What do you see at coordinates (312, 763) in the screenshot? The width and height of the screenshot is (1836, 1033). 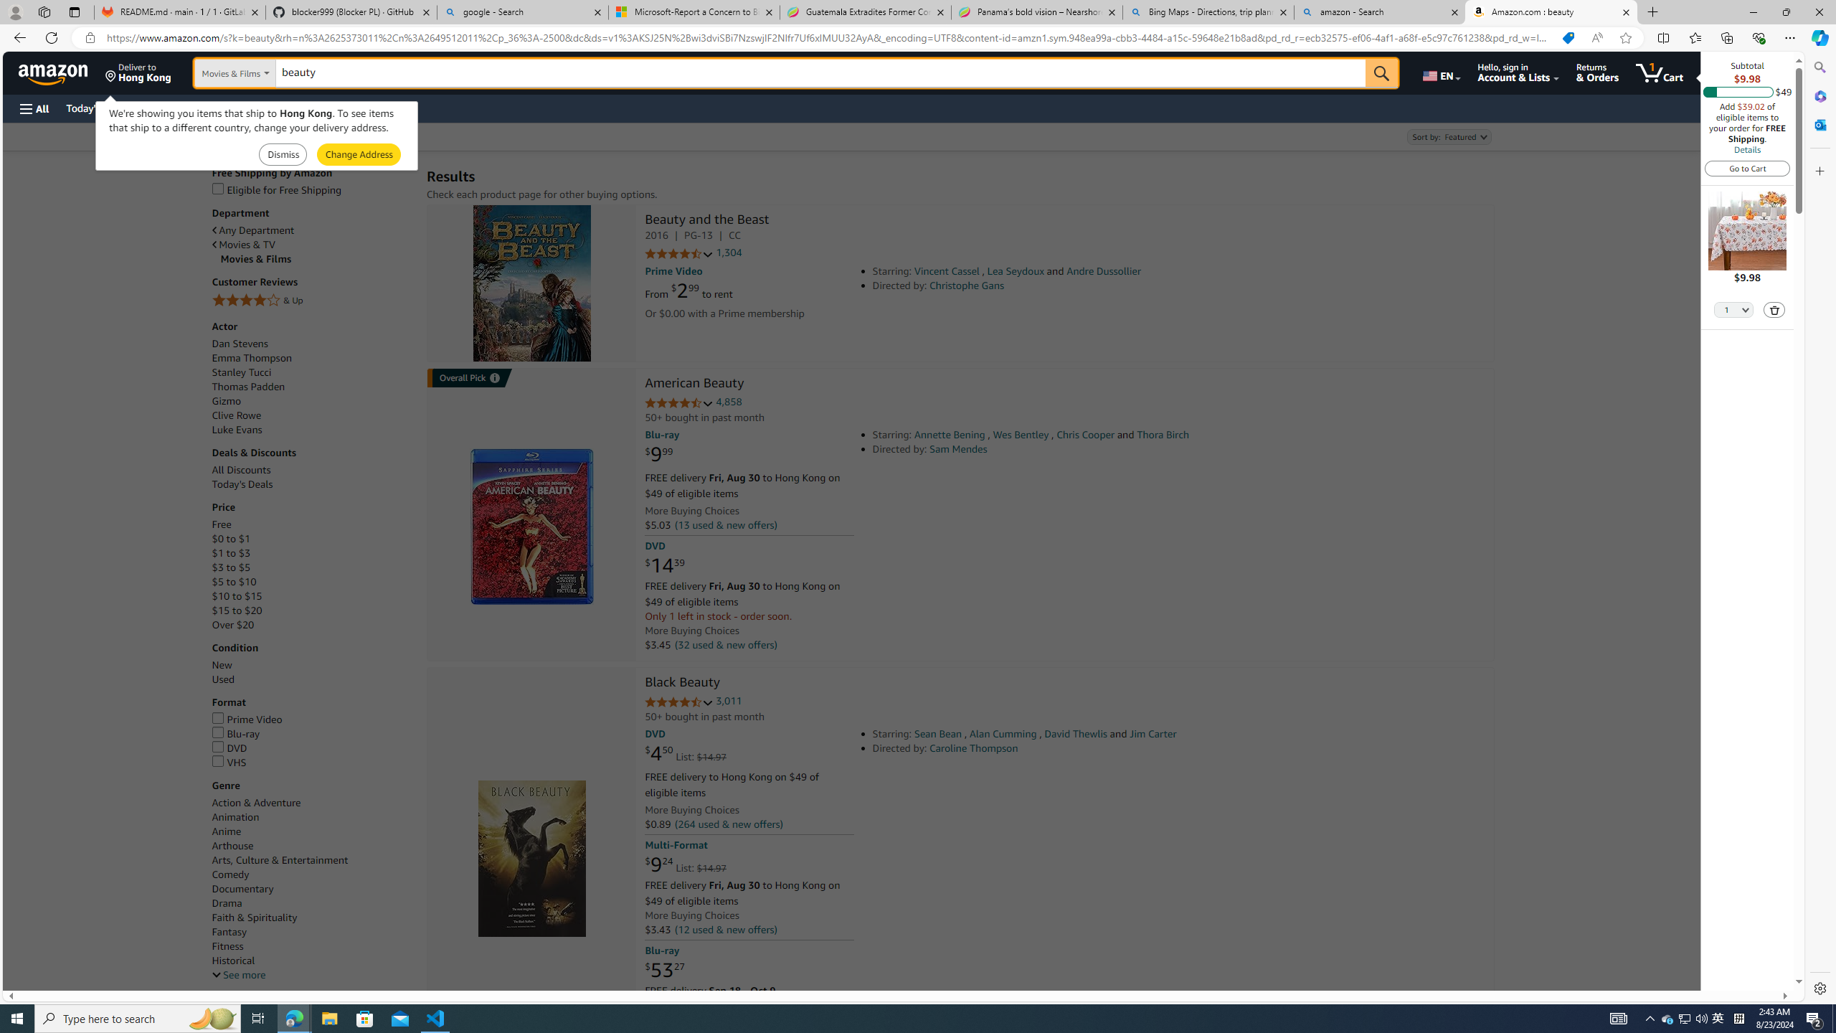 I see `VHS` at bounding box center [312, 763].